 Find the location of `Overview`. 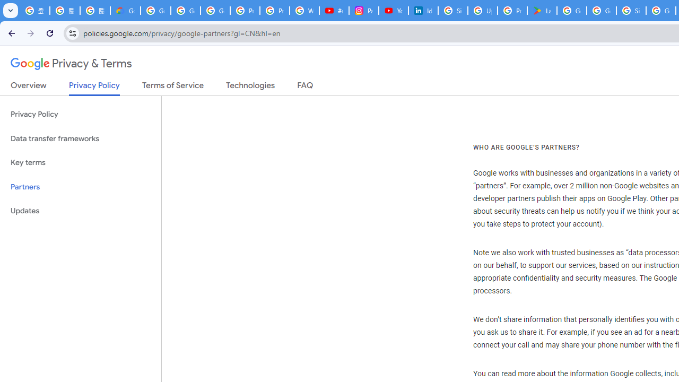

Overview is located at coordinates (29, 88).